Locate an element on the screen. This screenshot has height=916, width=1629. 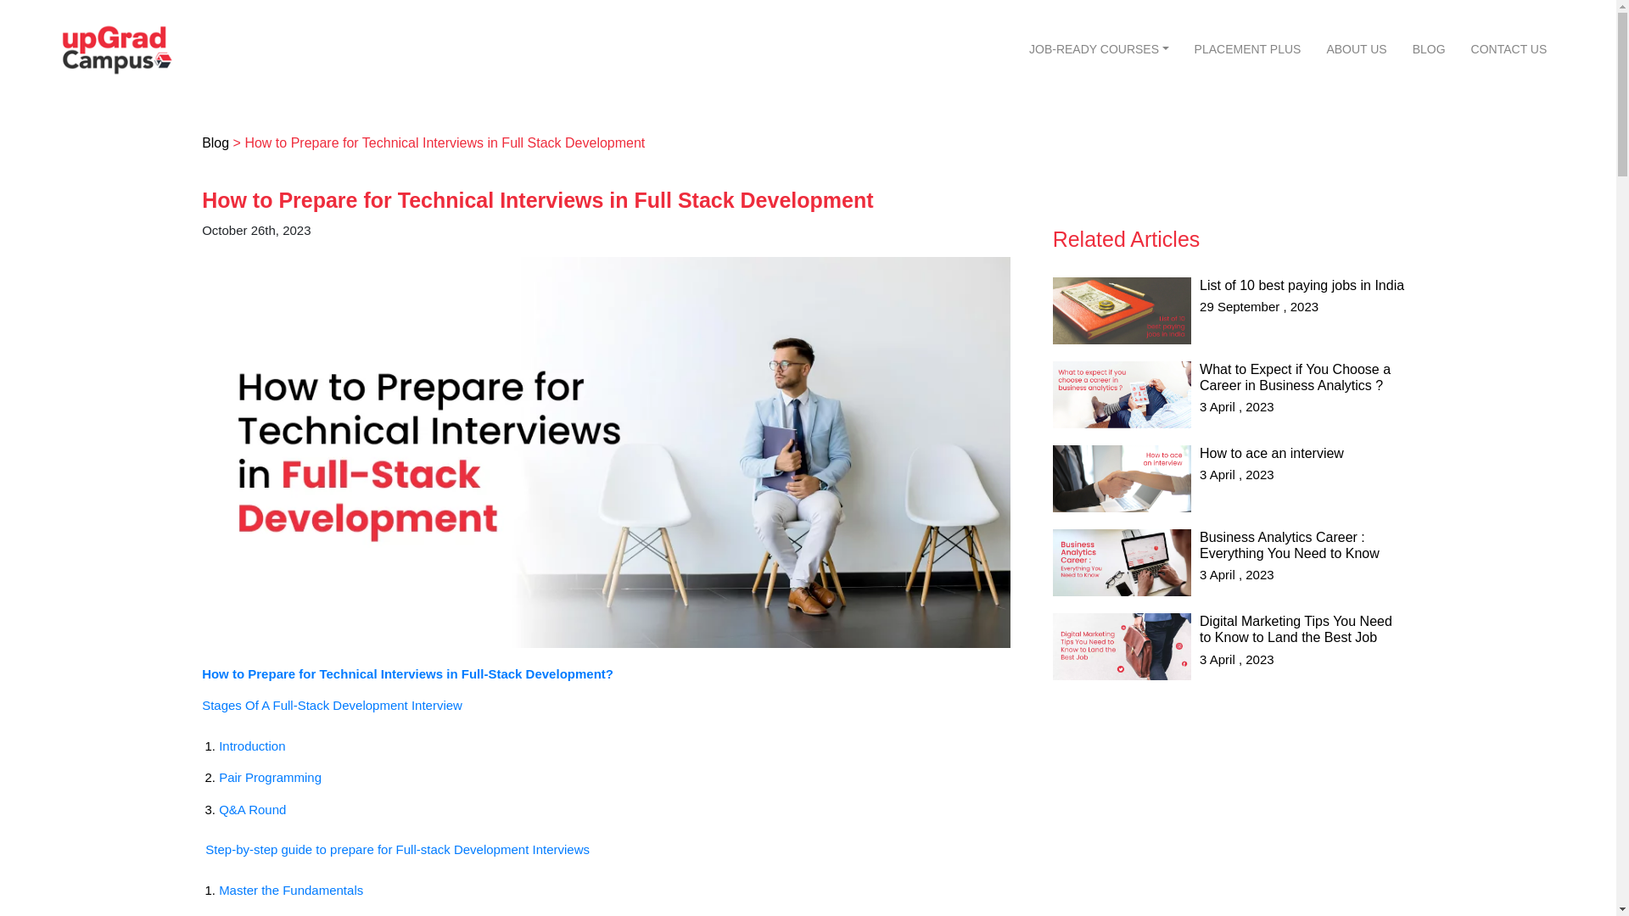
Introduction  is located at coordinates (254, 745).